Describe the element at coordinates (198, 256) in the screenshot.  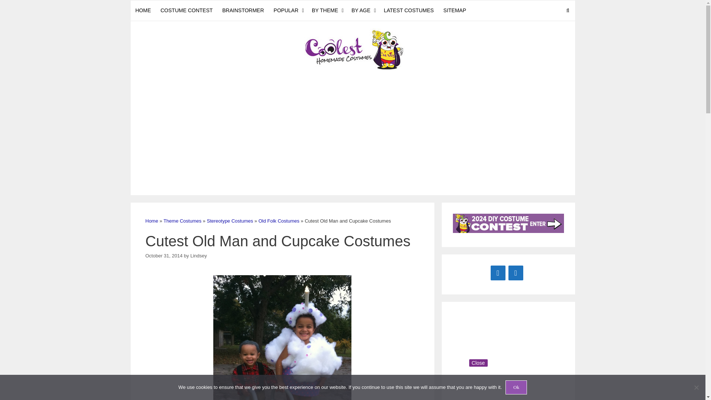
I see `View all posts by Lindsey` at that location.